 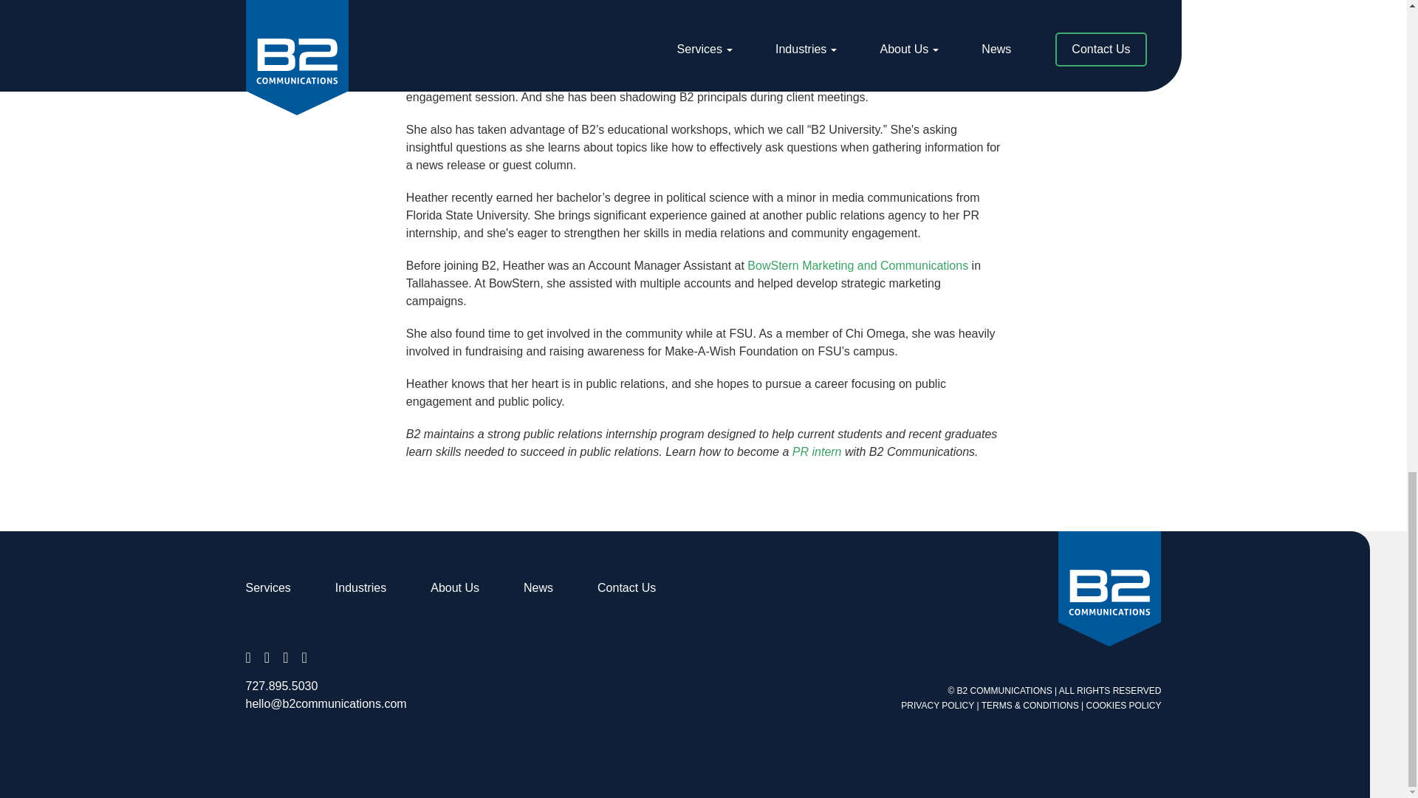 I want to click on Contact Us, so click(x=626, y=587).